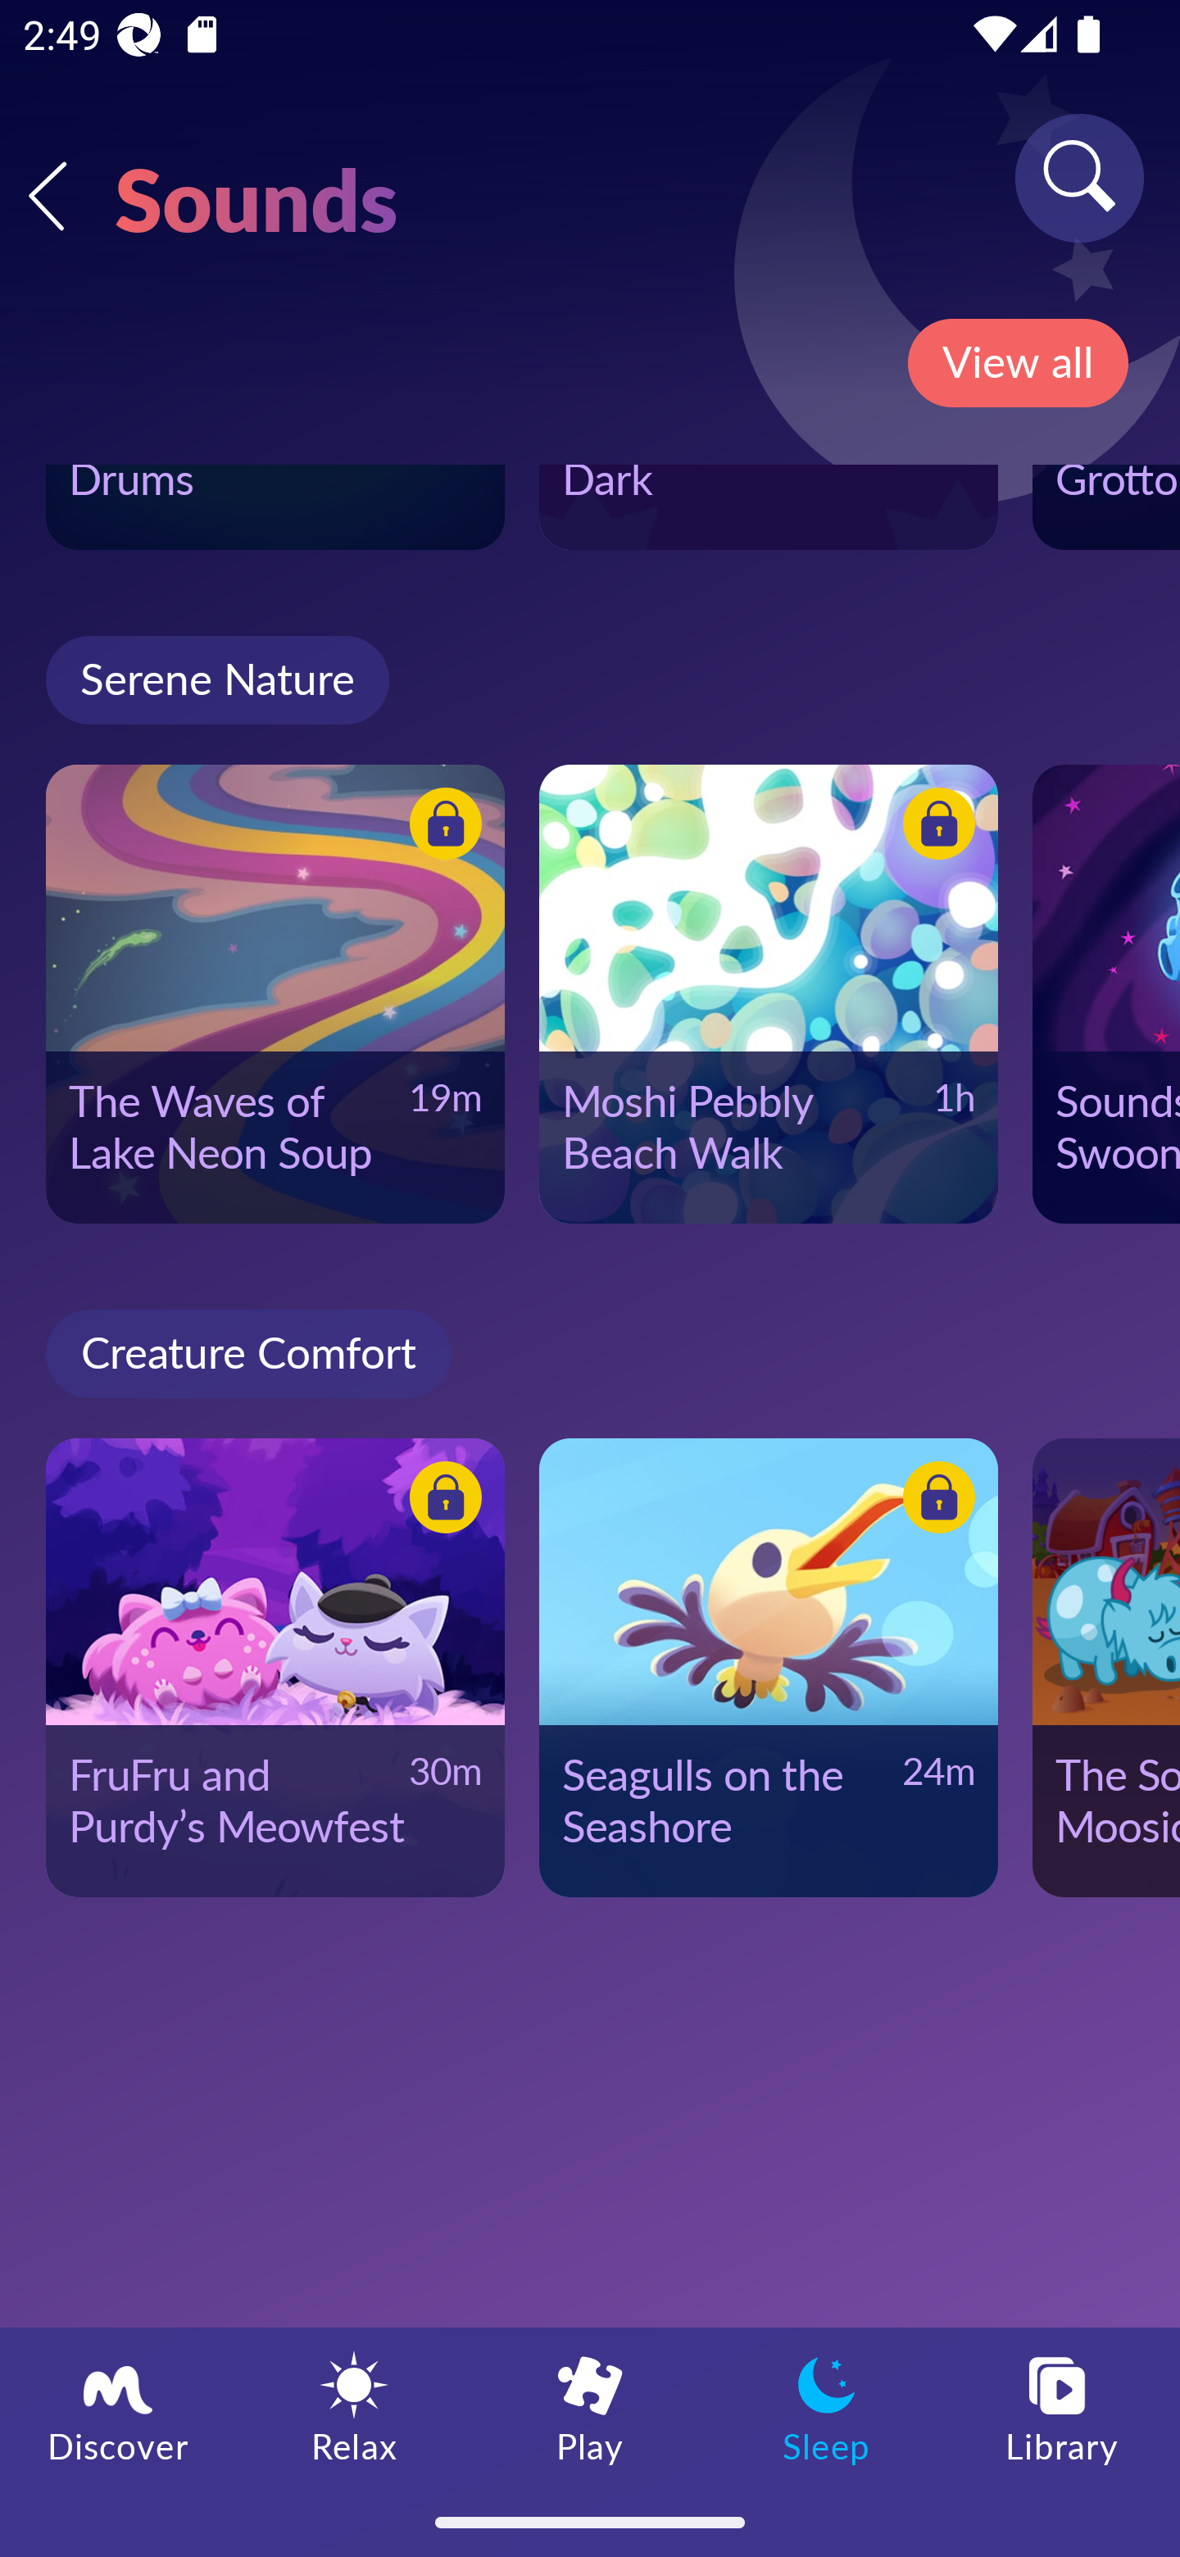 The height and width of the screenshot is (2557, 1180). What do you see at coordinates (275, 506) in the screenshot?
I see `Featured Content Button Oobla Doobla Drums 20m` at bounding box center [275, 506].